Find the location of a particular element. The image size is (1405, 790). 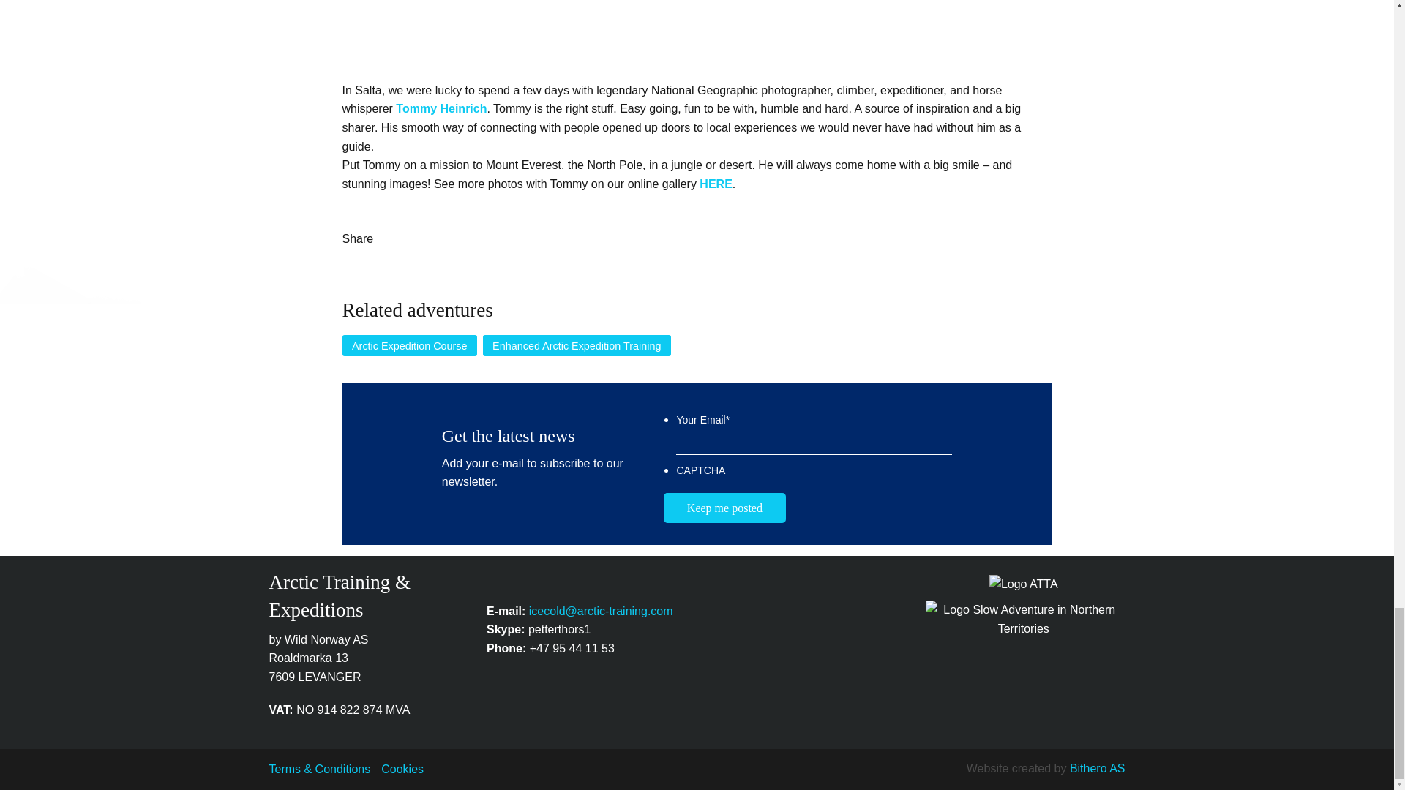

HERE is located at coordinates (716, 184).